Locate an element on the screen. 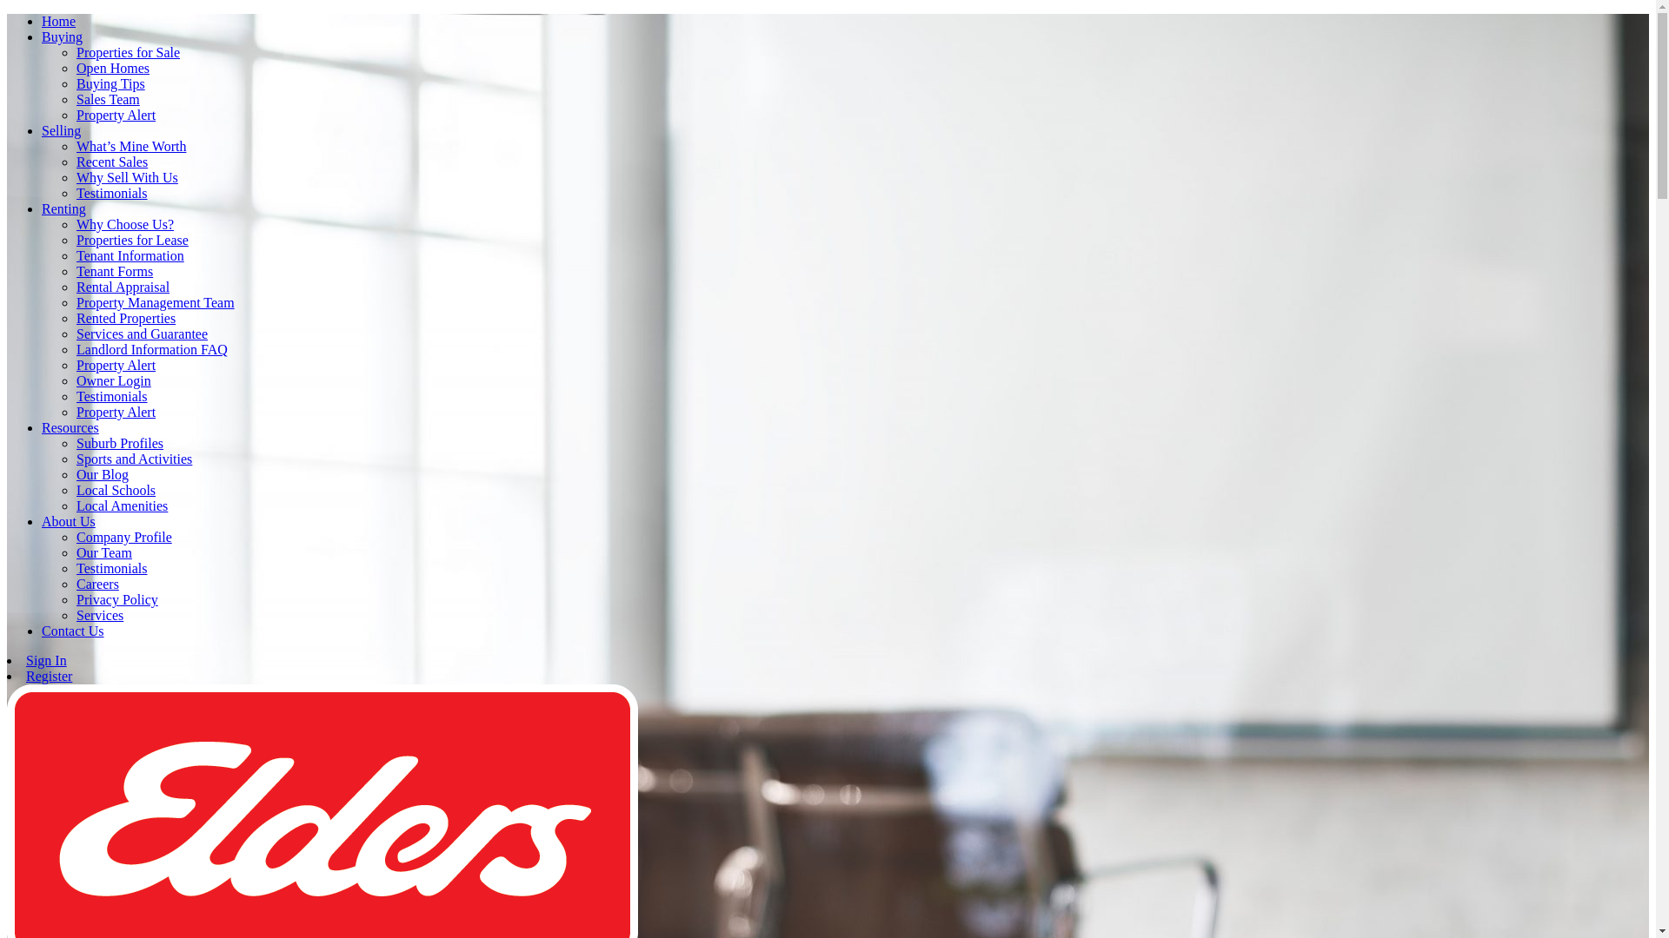 This screenshot has width=1669, height=938. Contact Us is located at coordinates (73, 631).